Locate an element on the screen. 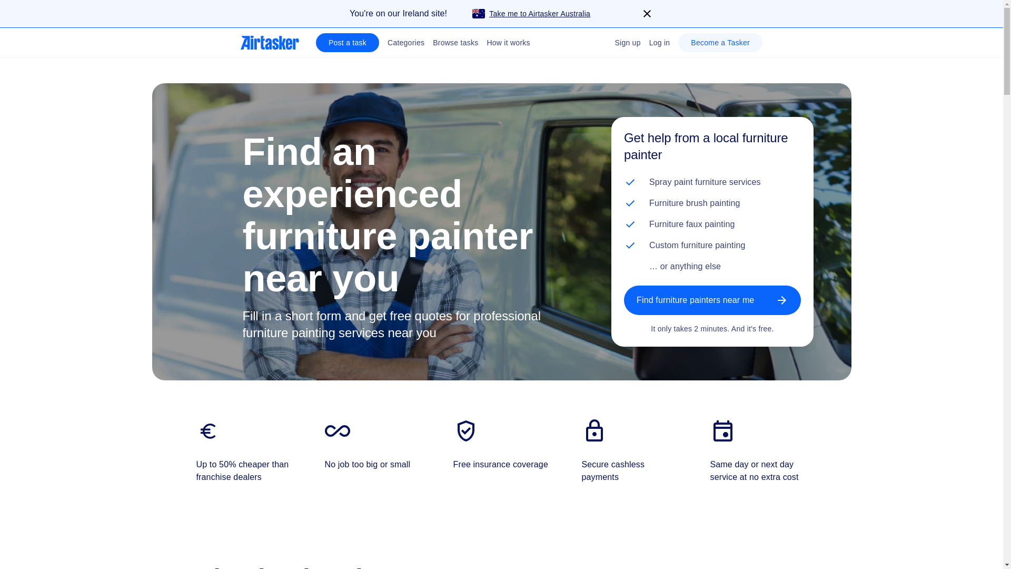  Categories is located at coordinates (405, 42).